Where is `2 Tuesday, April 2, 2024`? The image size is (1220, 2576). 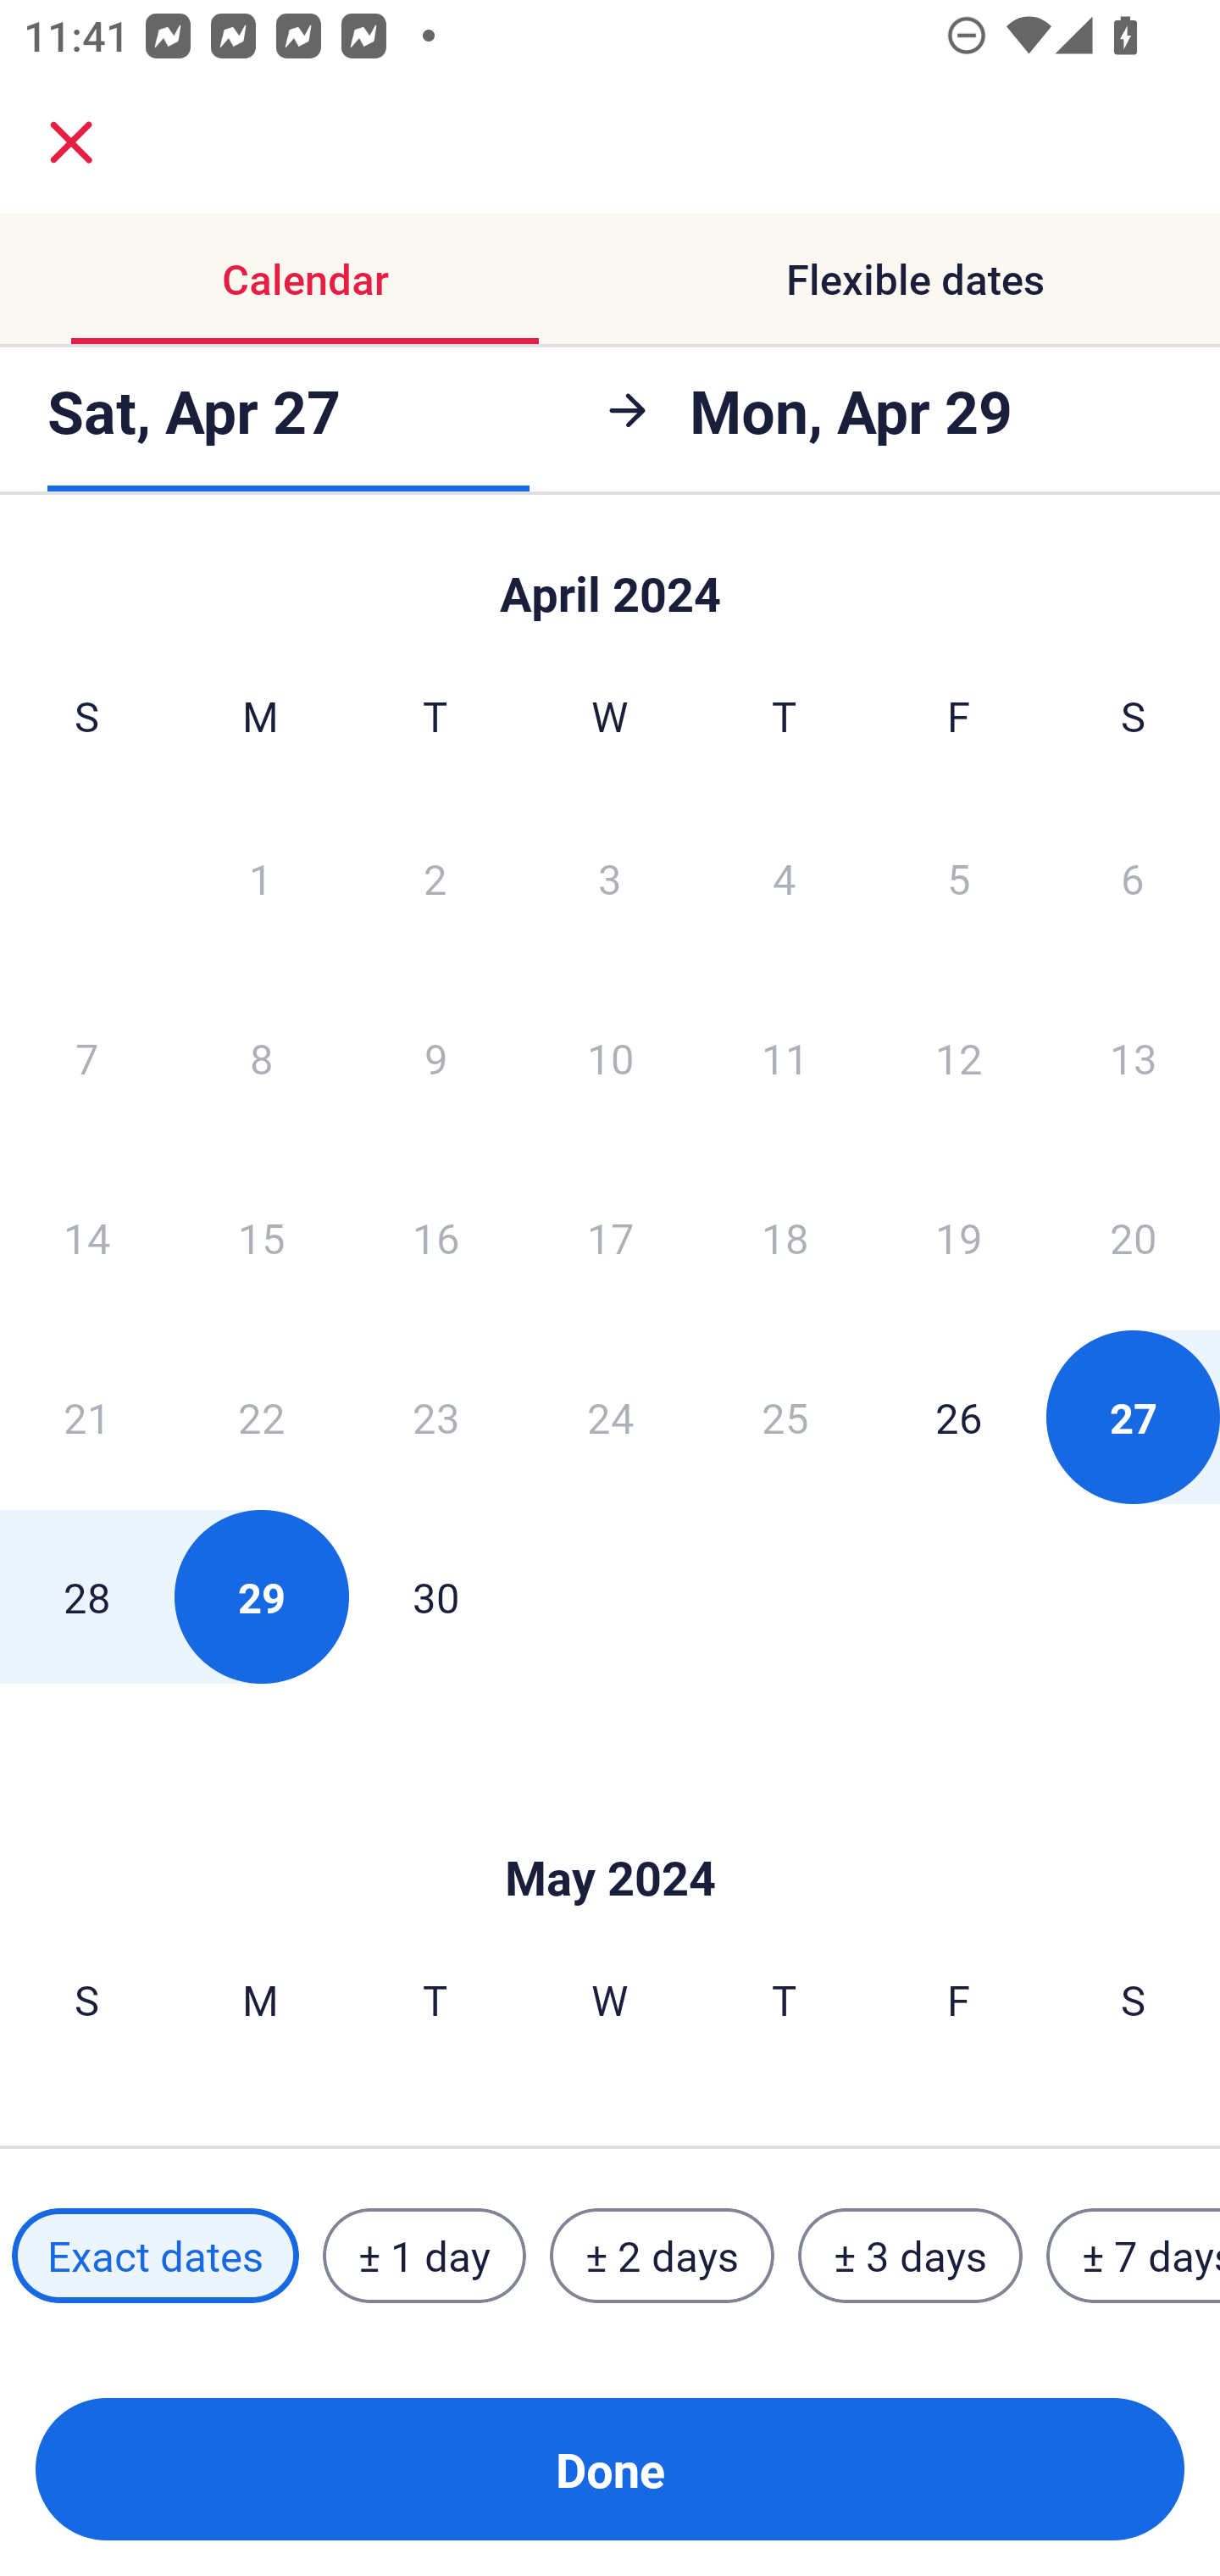 2 Tuesday, April 2, 2024 is located at coordinates (435, 878).